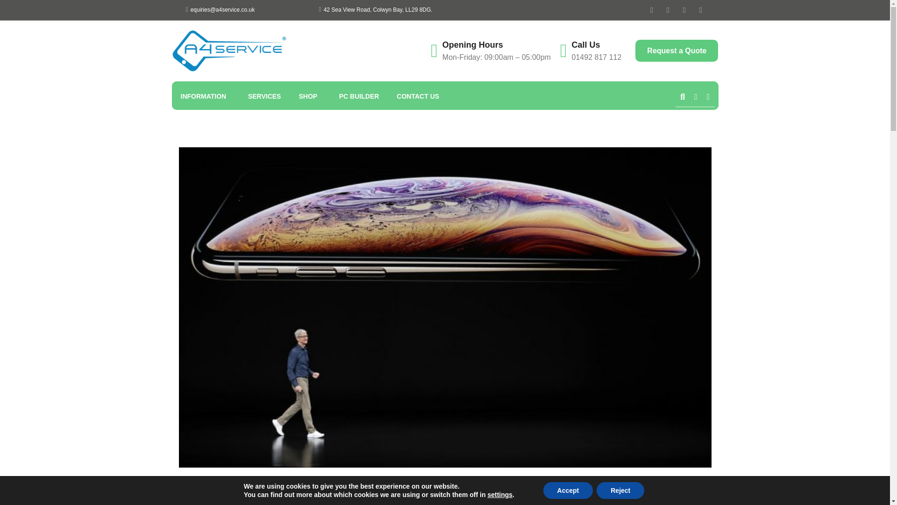  What do you see at coordinates (668, 9) in the screenshot?
I see `Twitter` at bounding box center [668, 9].